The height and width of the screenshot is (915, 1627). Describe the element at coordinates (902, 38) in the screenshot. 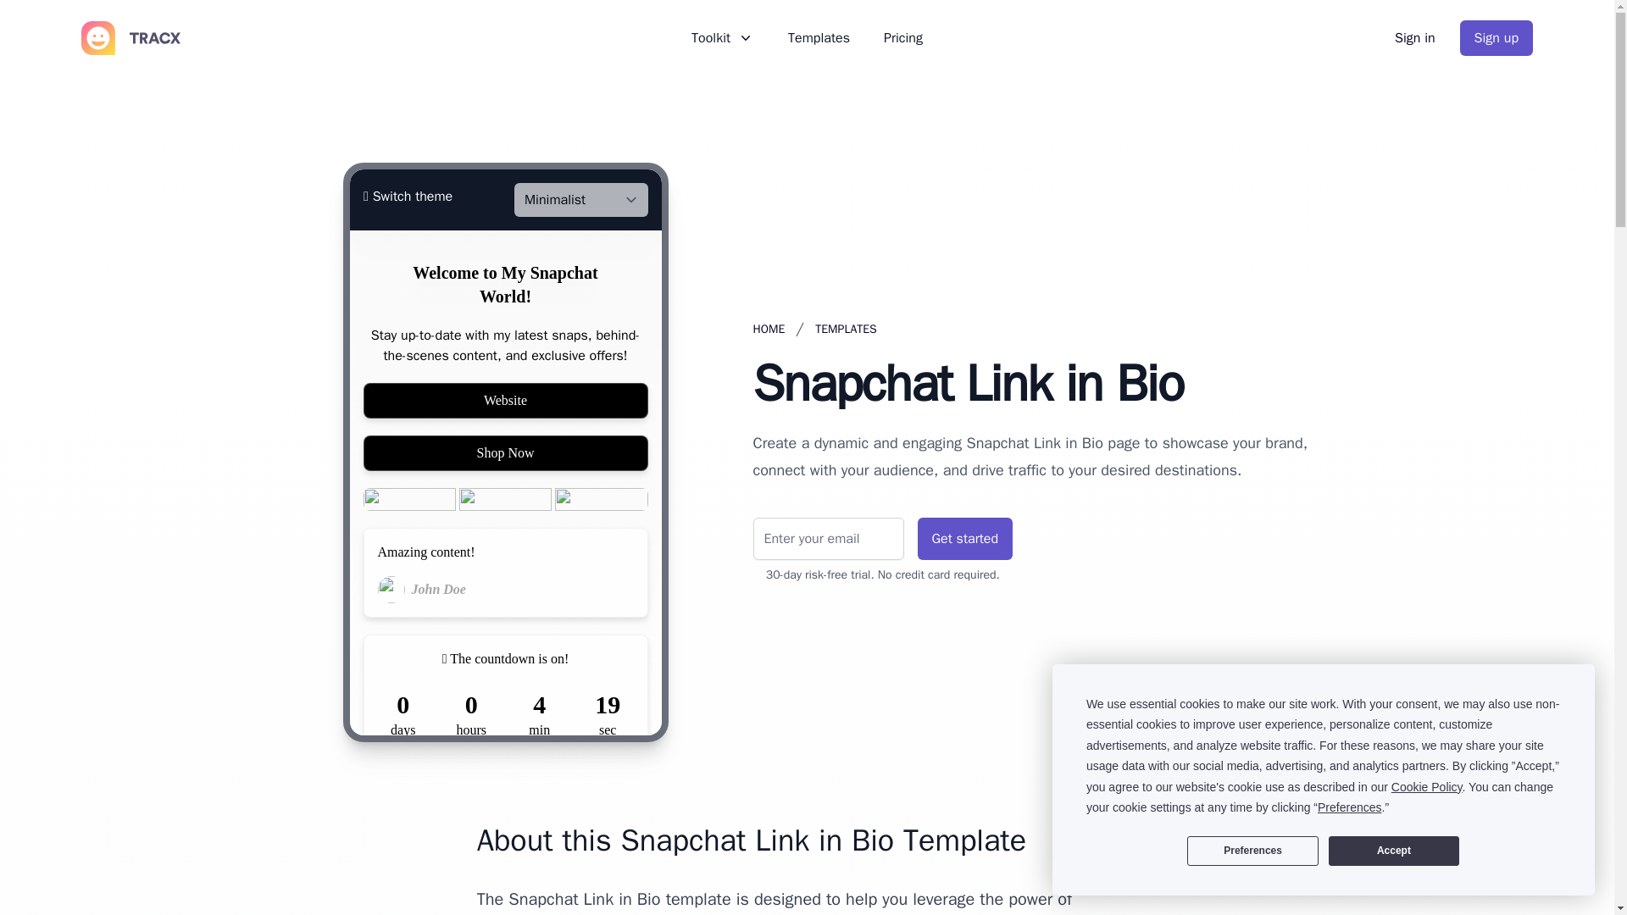

I see `Pricing` at that location.